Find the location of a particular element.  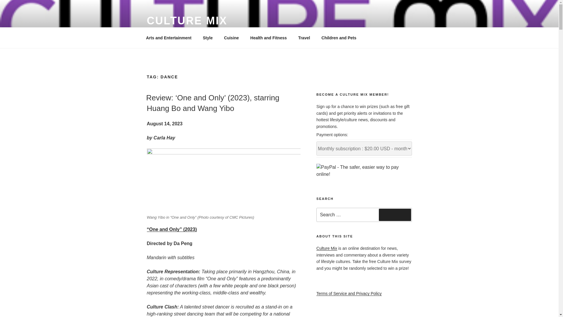

Arts and Entertainment is located at coordinates (169, 38).